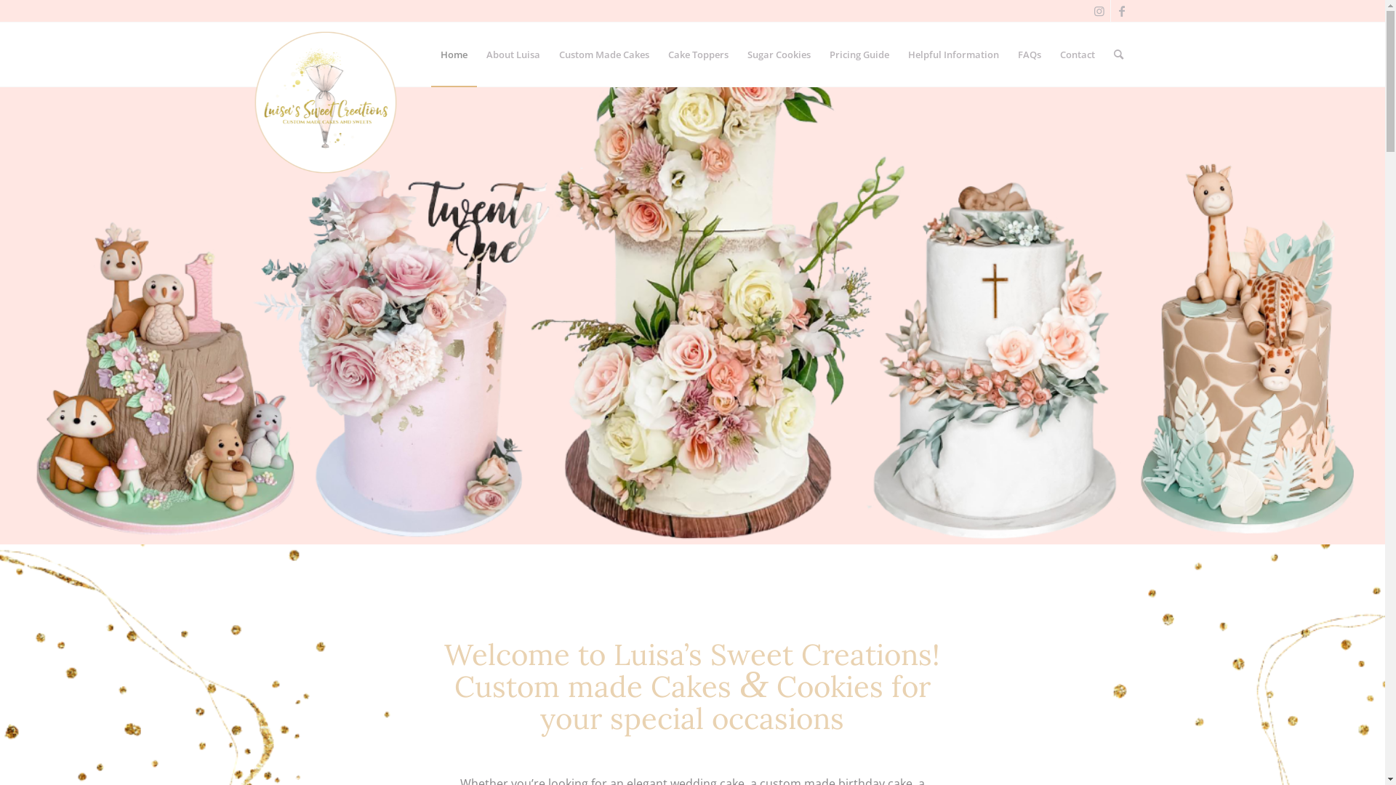 This screenshot has height=785, width=1396. Describe the element at coordinates (1077, 55) in the screenshot. I see `Contact` at that location.